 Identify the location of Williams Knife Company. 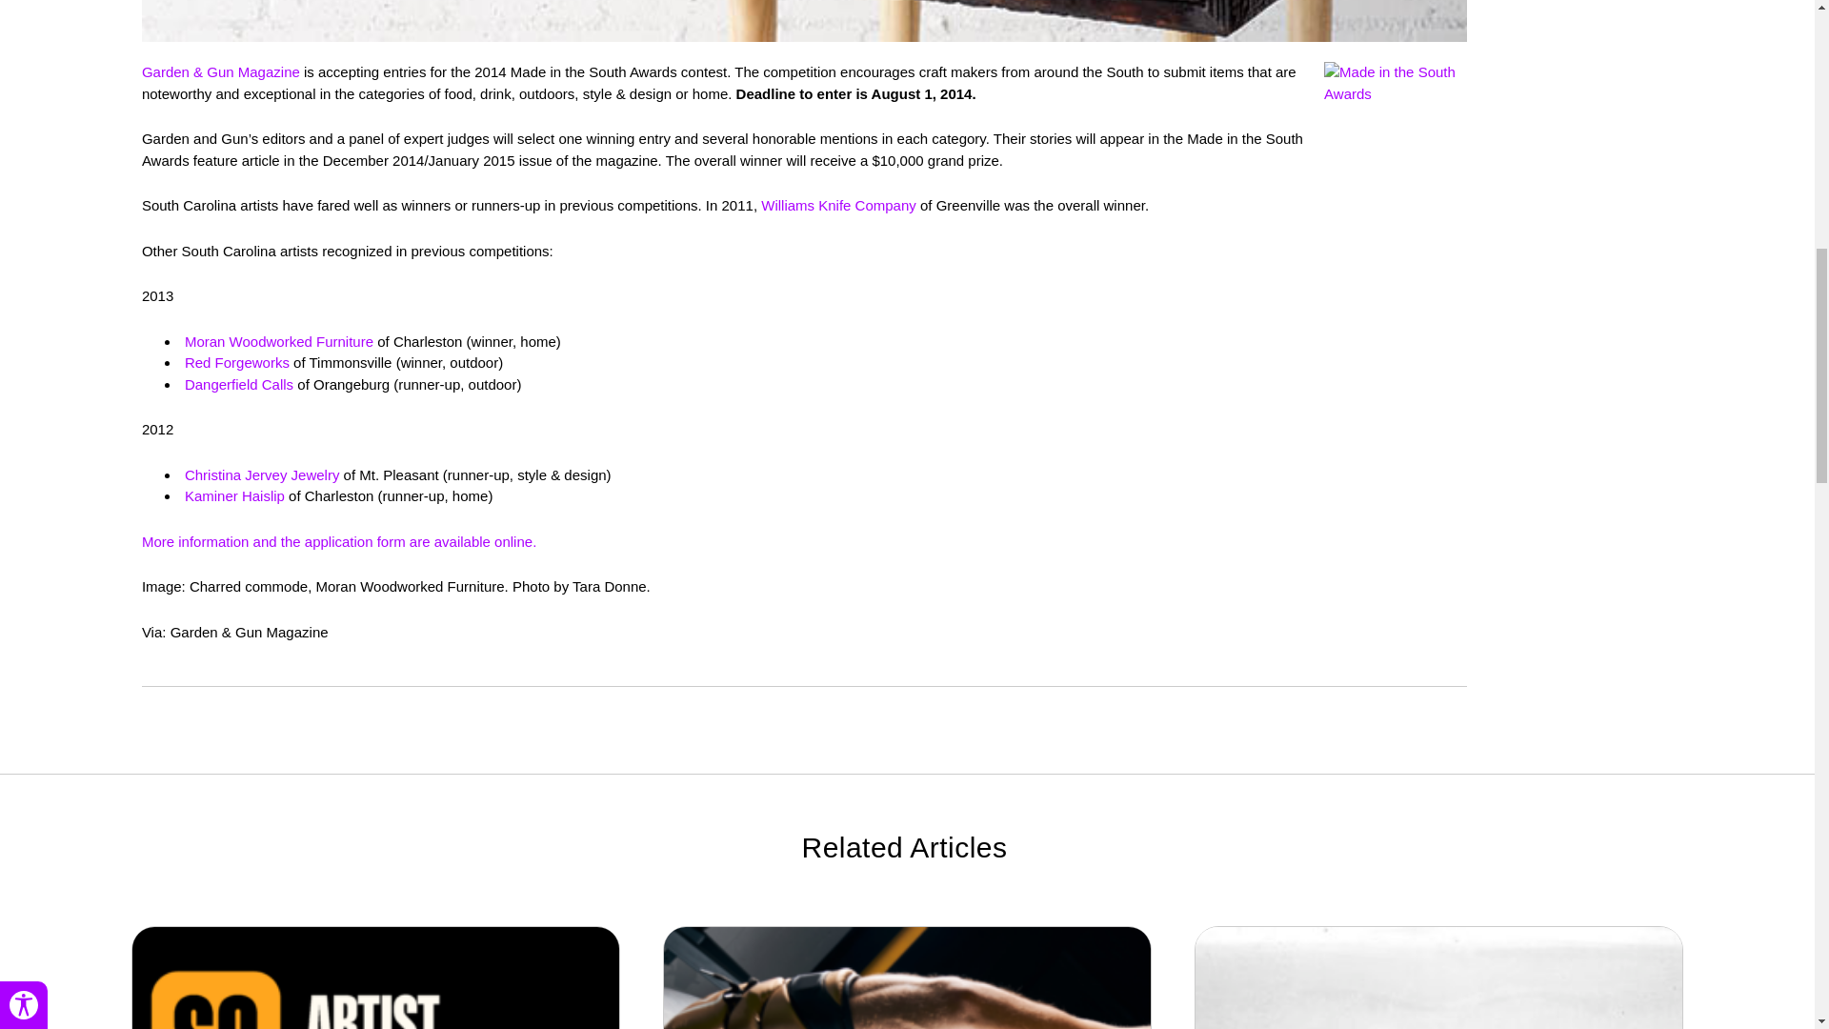
(838, 205).